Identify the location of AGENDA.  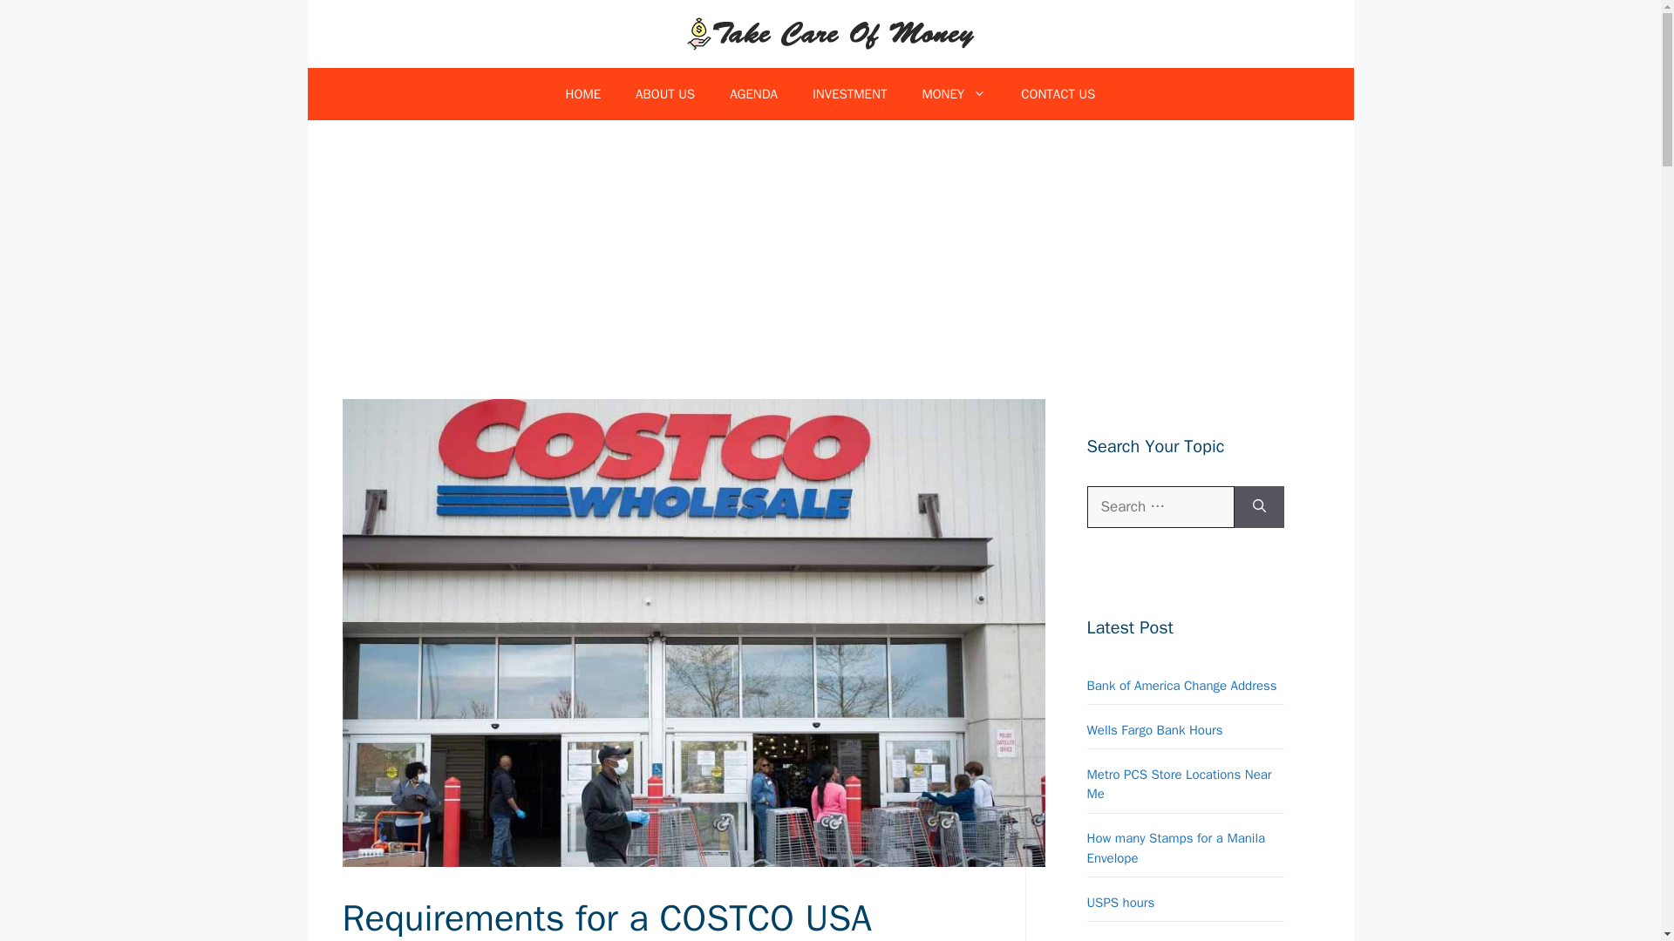
(753, 94).